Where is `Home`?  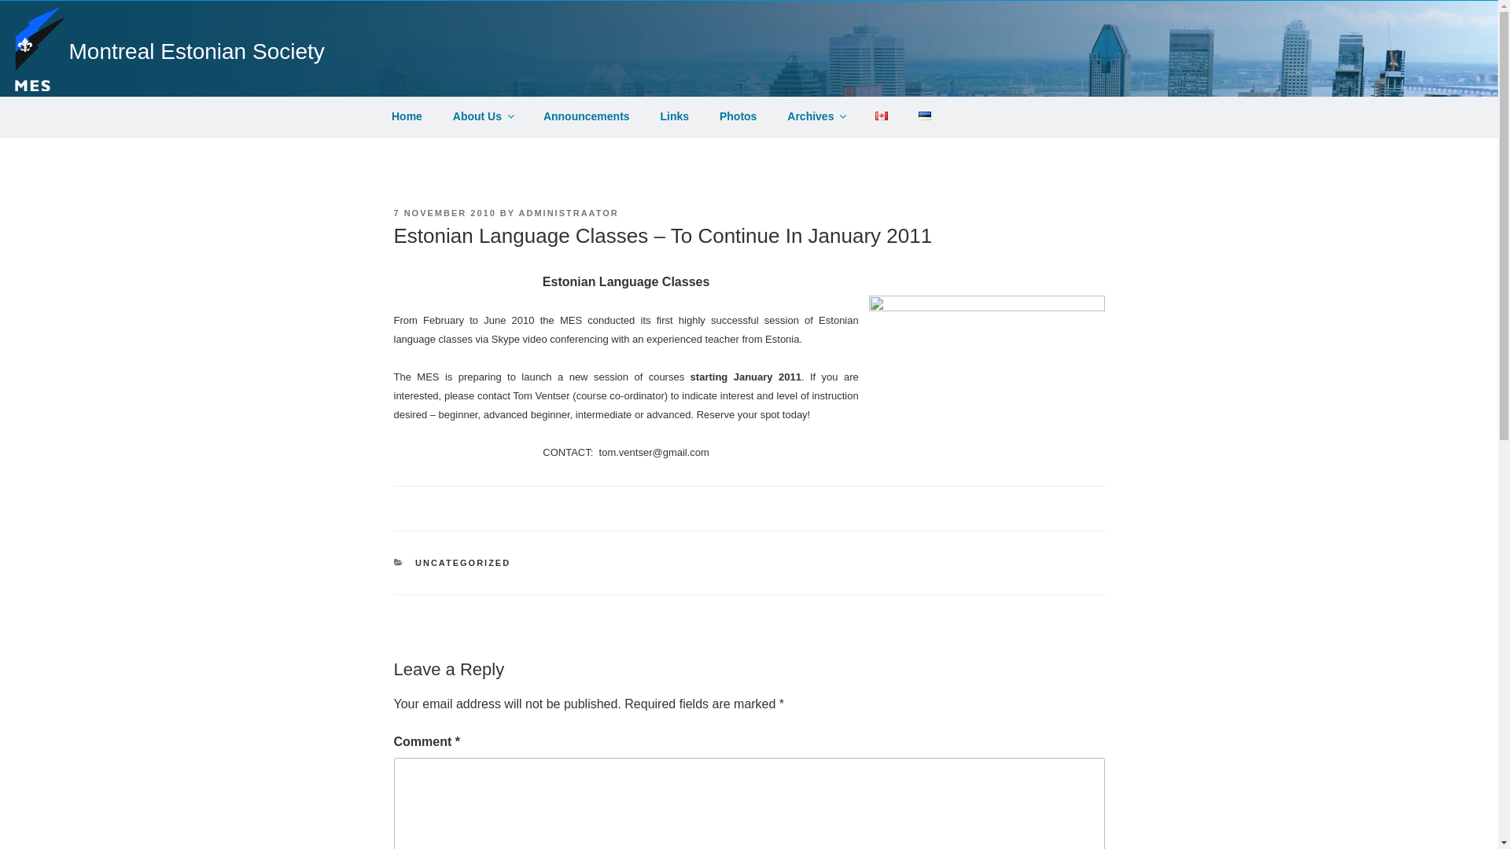
Home is located at coordinates (407, 116).